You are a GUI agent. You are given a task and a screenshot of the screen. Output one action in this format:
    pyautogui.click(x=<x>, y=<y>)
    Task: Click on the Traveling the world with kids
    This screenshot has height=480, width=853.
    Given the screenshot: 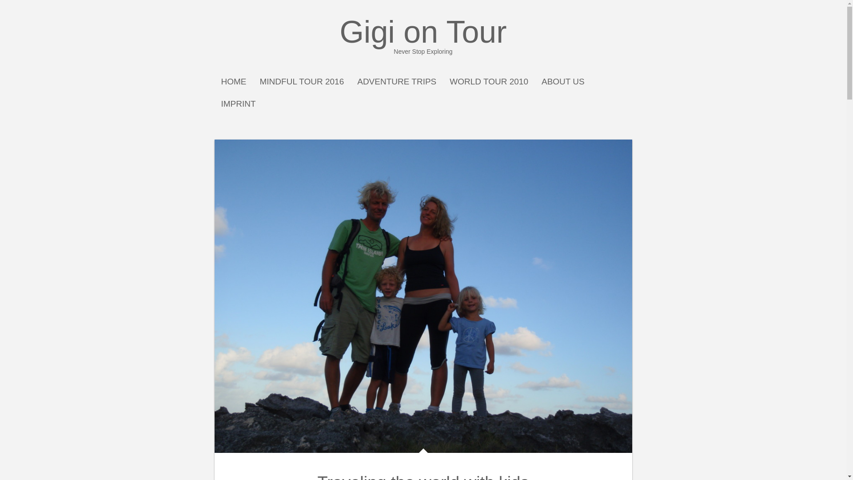 What is the action you would take?
    pyautogui.click(x=234, y=82)
    